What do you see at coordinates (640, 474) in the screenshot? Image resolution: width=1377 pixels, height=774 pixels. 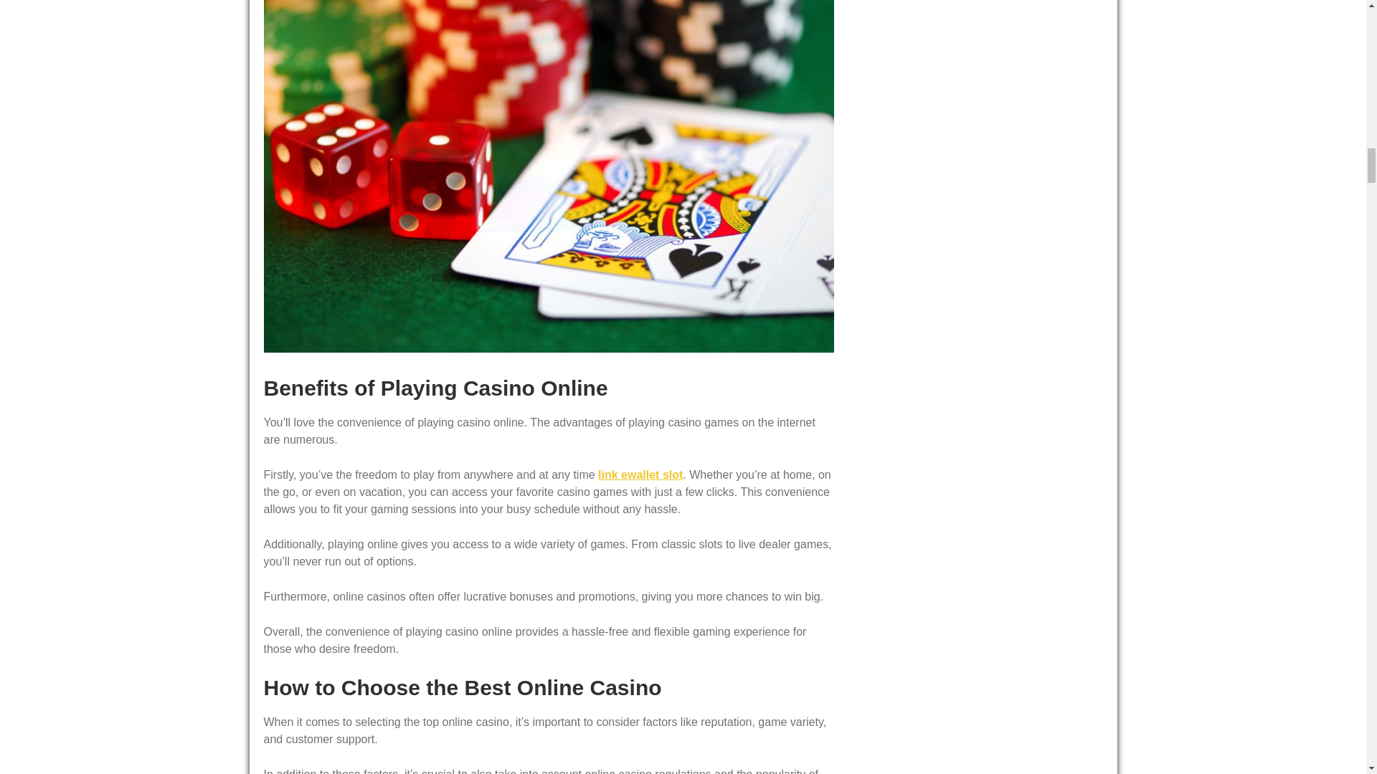 I see `link ewallet slot` at bounding box center [640, 474].